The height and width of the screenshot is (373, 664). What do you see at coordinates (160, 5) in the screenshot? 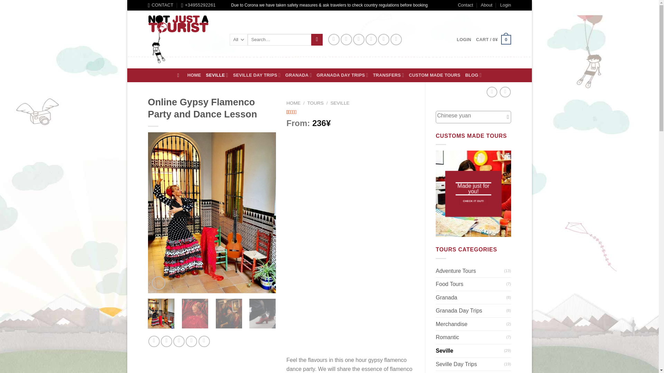
I see `CONTACT` at bounding box center [160, 5].